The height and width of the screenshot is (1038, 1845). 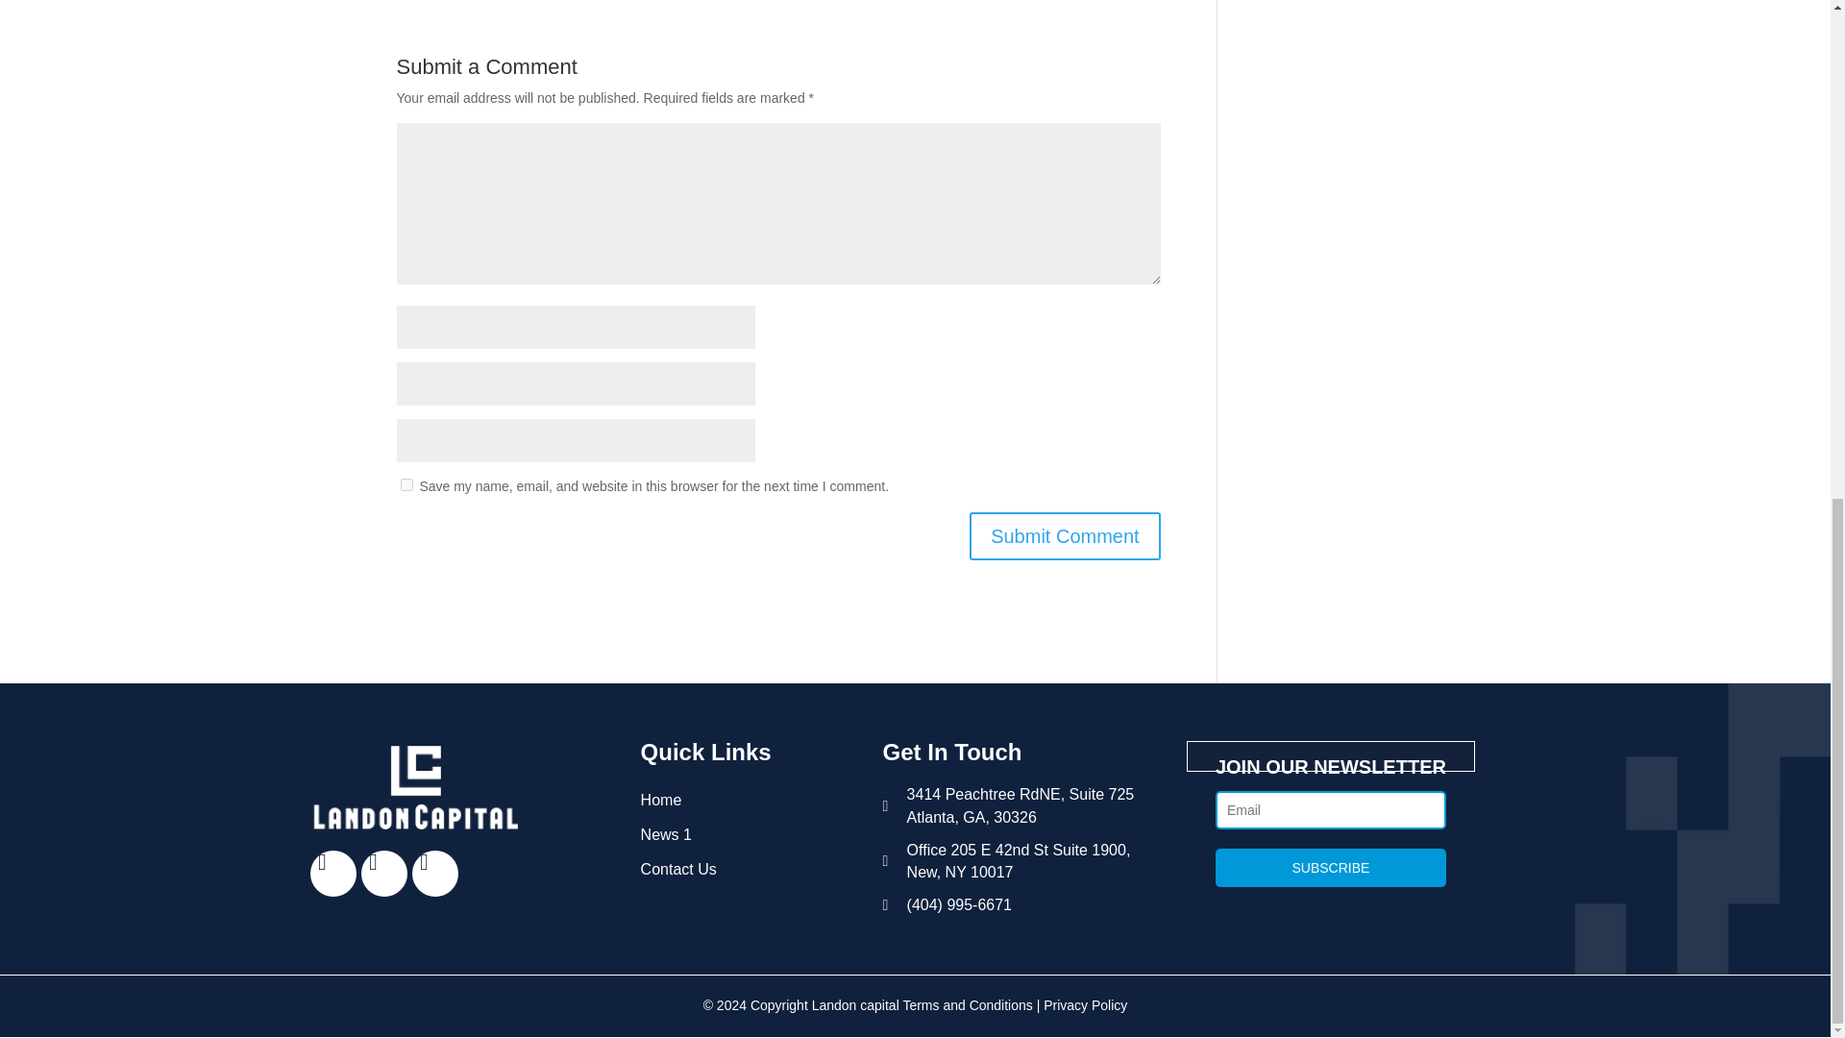 I want to click on SUBSCRIBE, so click(x=1331, y=868).